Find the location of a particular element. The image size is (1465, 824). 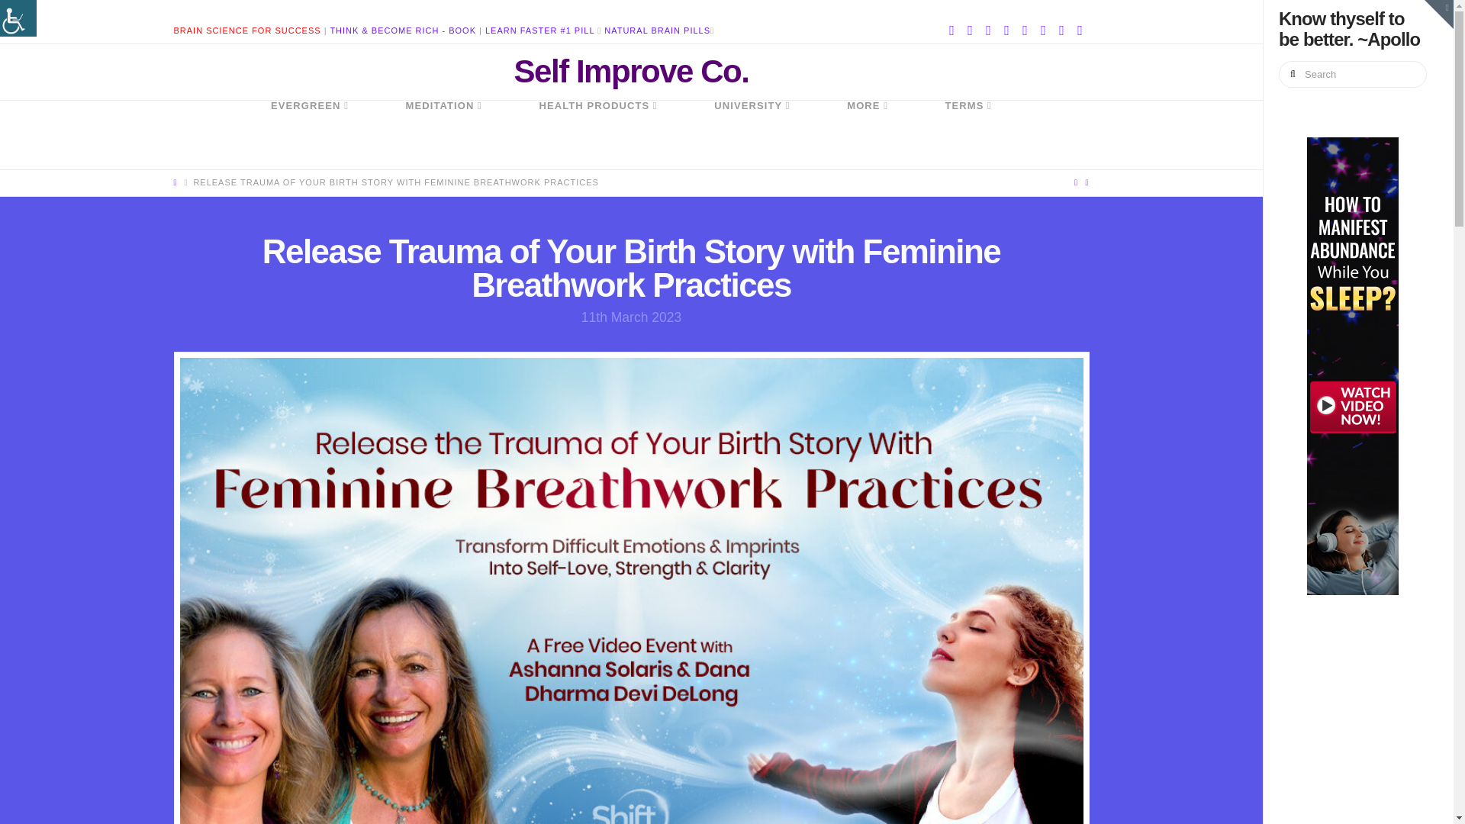

EVERGREEN is located at coordinates (310, 134).